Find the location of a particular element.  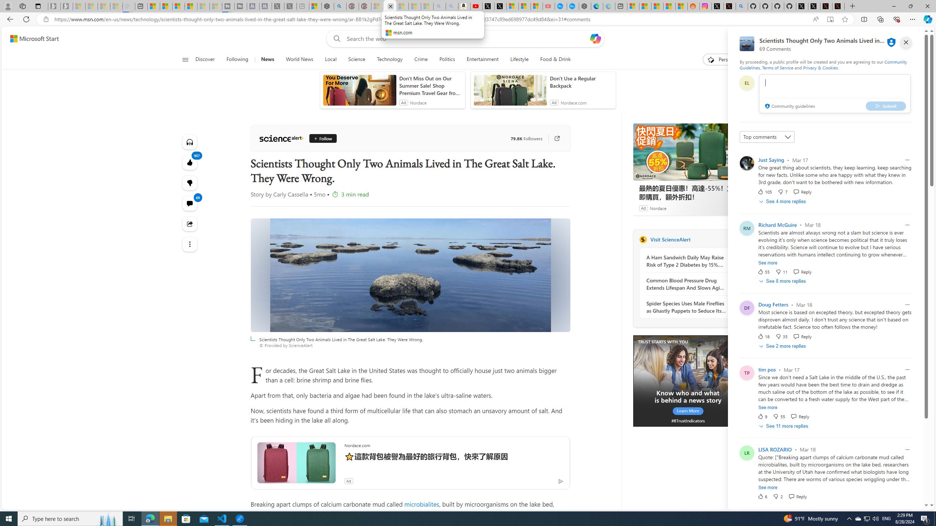

Listen to this article is located at coordinates (190, 142).